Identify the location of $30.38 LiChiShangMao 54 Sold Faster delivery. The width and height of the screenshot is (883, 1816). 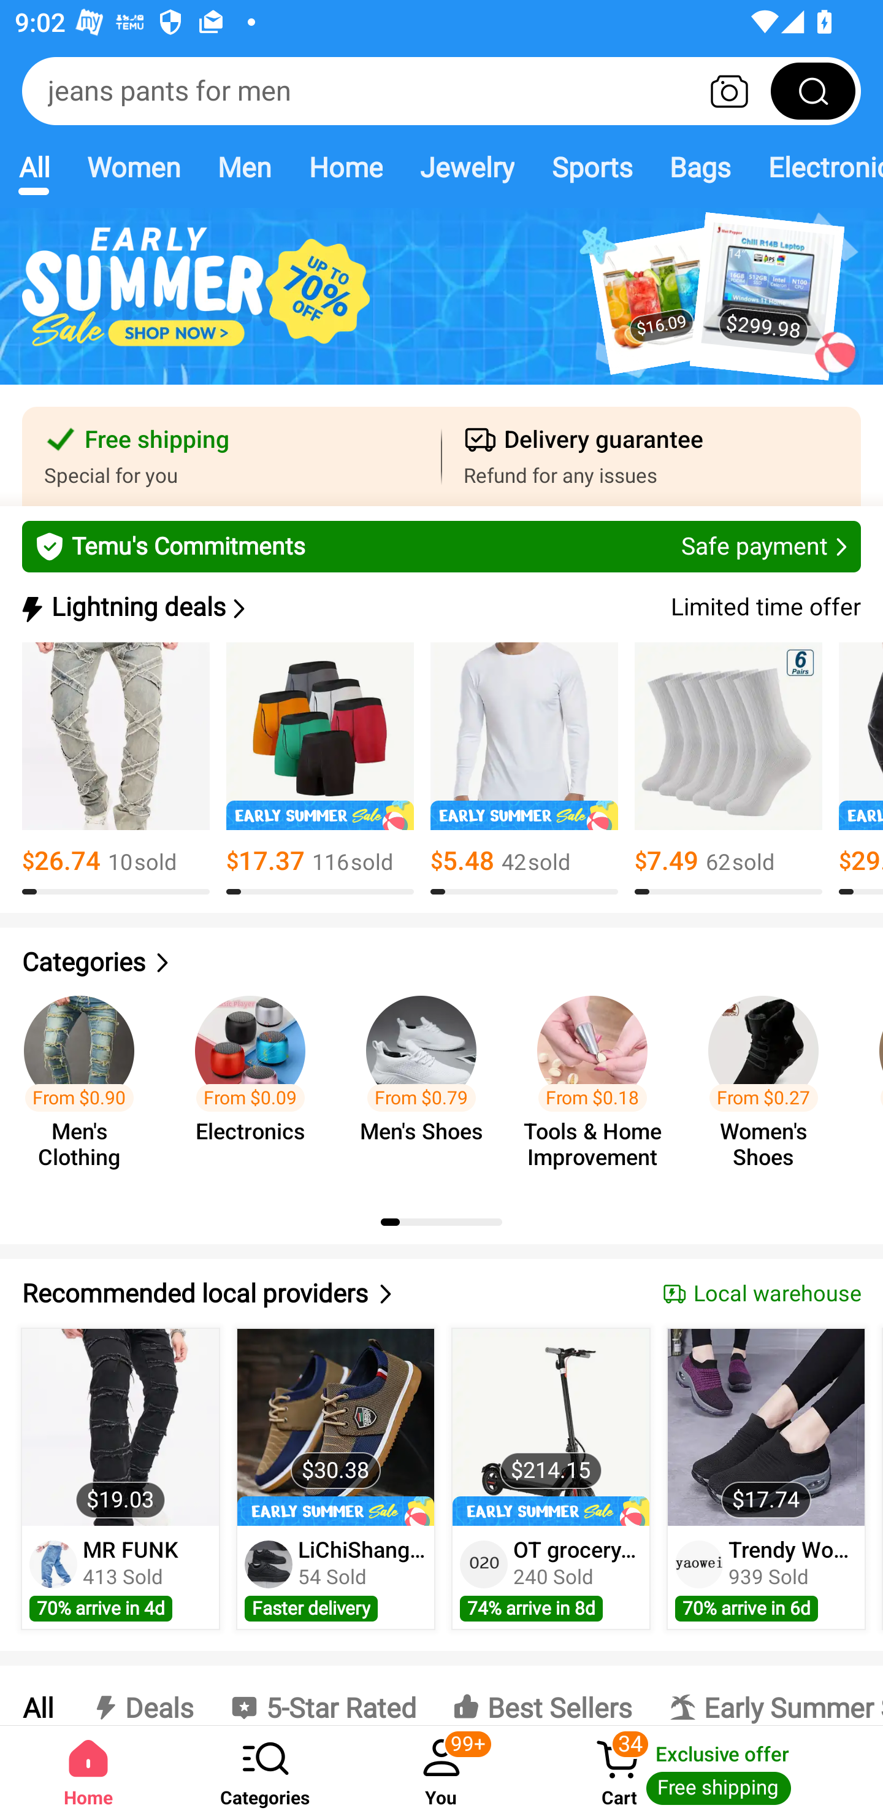
(335, 1479).